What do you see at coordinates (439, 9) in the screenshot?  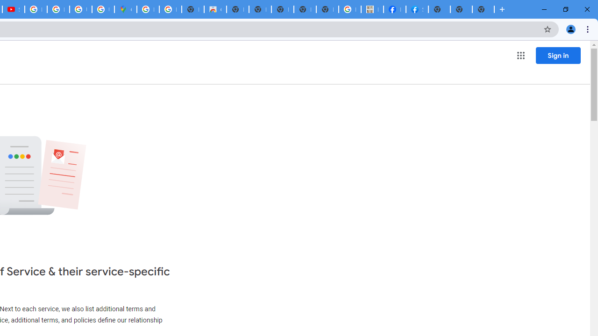 I see `New Tab` at bounding box center [439, 9].